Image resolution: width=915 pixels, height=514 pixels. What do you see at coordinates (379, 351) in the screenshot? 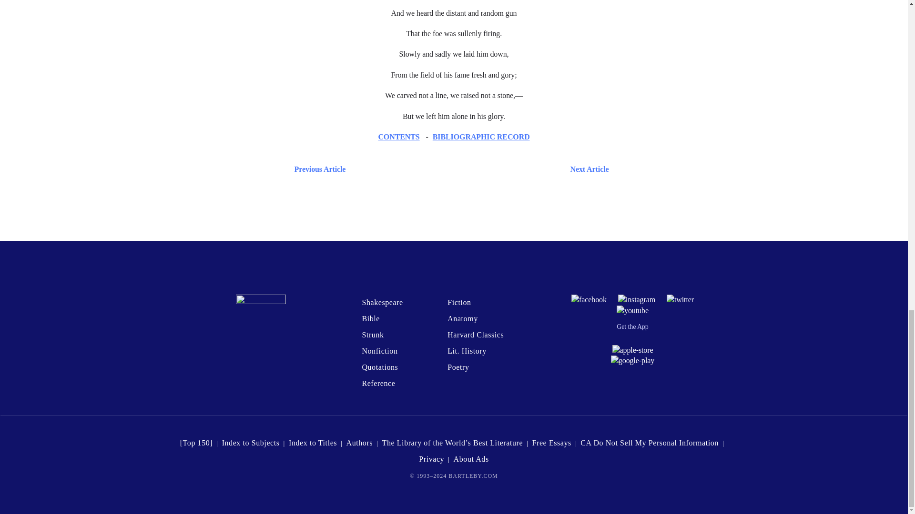
I see `Nonfiction` at bounding box center [379, 351].